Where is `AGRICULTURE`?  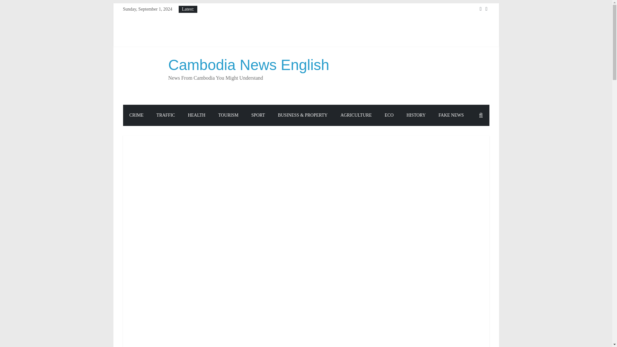 AGRICULTURE is located at coordinates (356, 115).